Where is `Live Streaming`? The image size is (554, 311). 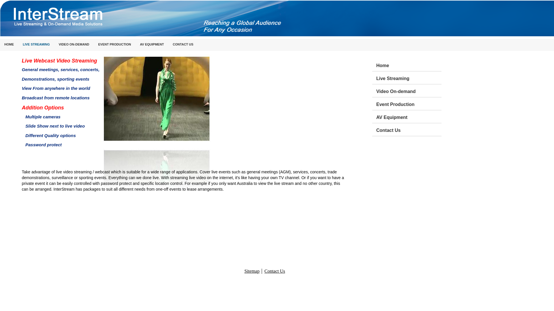
Live Streaming is located at coordinates (409, 78).